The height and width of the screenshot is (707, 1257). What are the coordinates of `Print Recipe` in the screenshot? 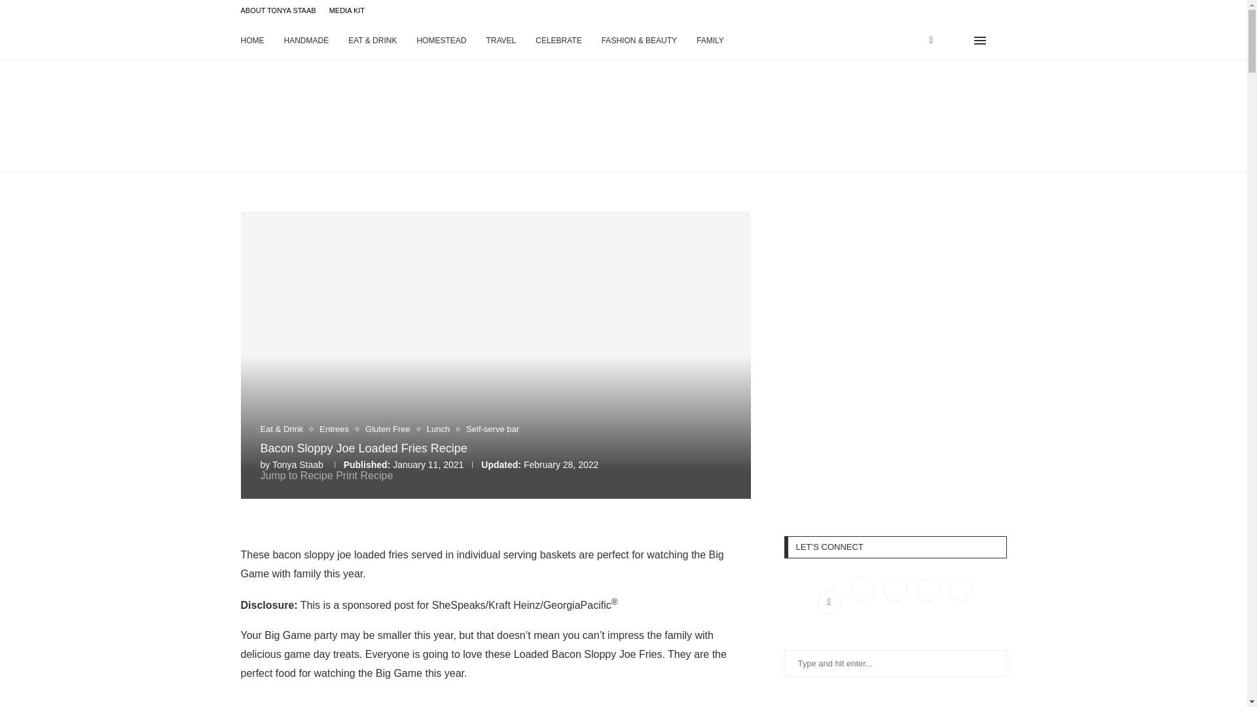 It's located at (364, 475).